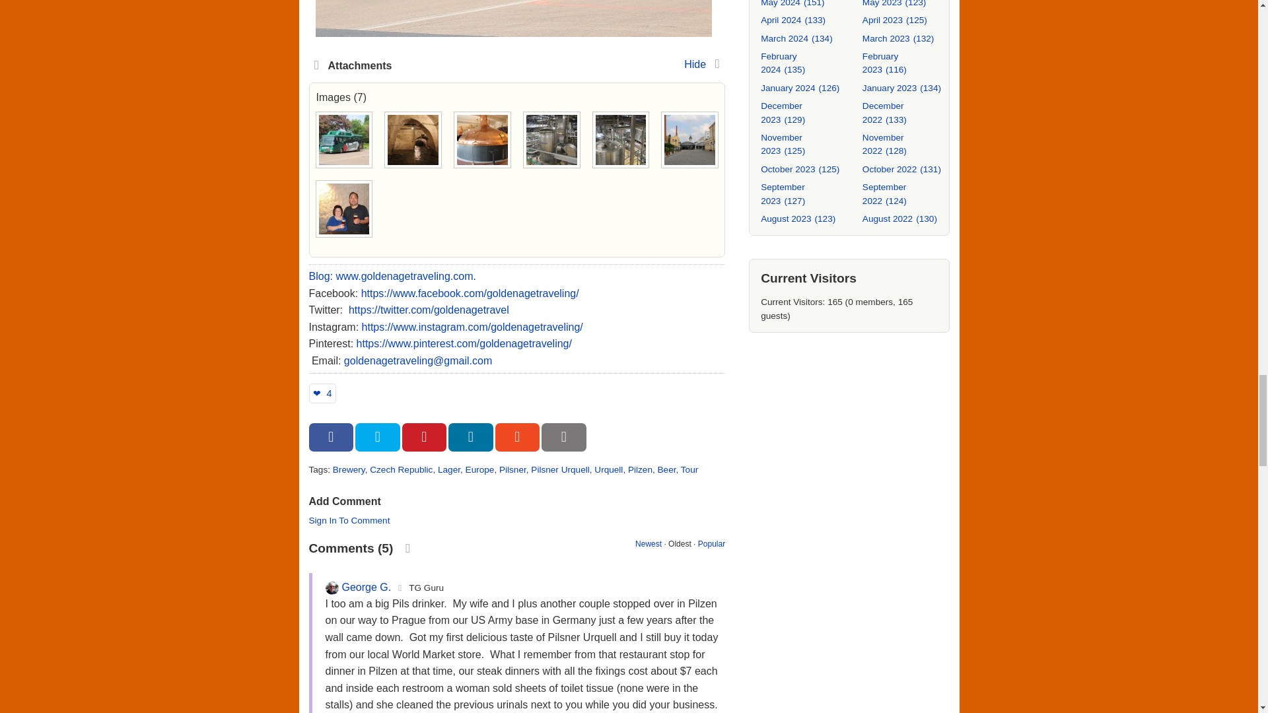 This screenshot has height=713, width=1268. I want to click on Pilsner - Bottles 2, so click(551, 140).